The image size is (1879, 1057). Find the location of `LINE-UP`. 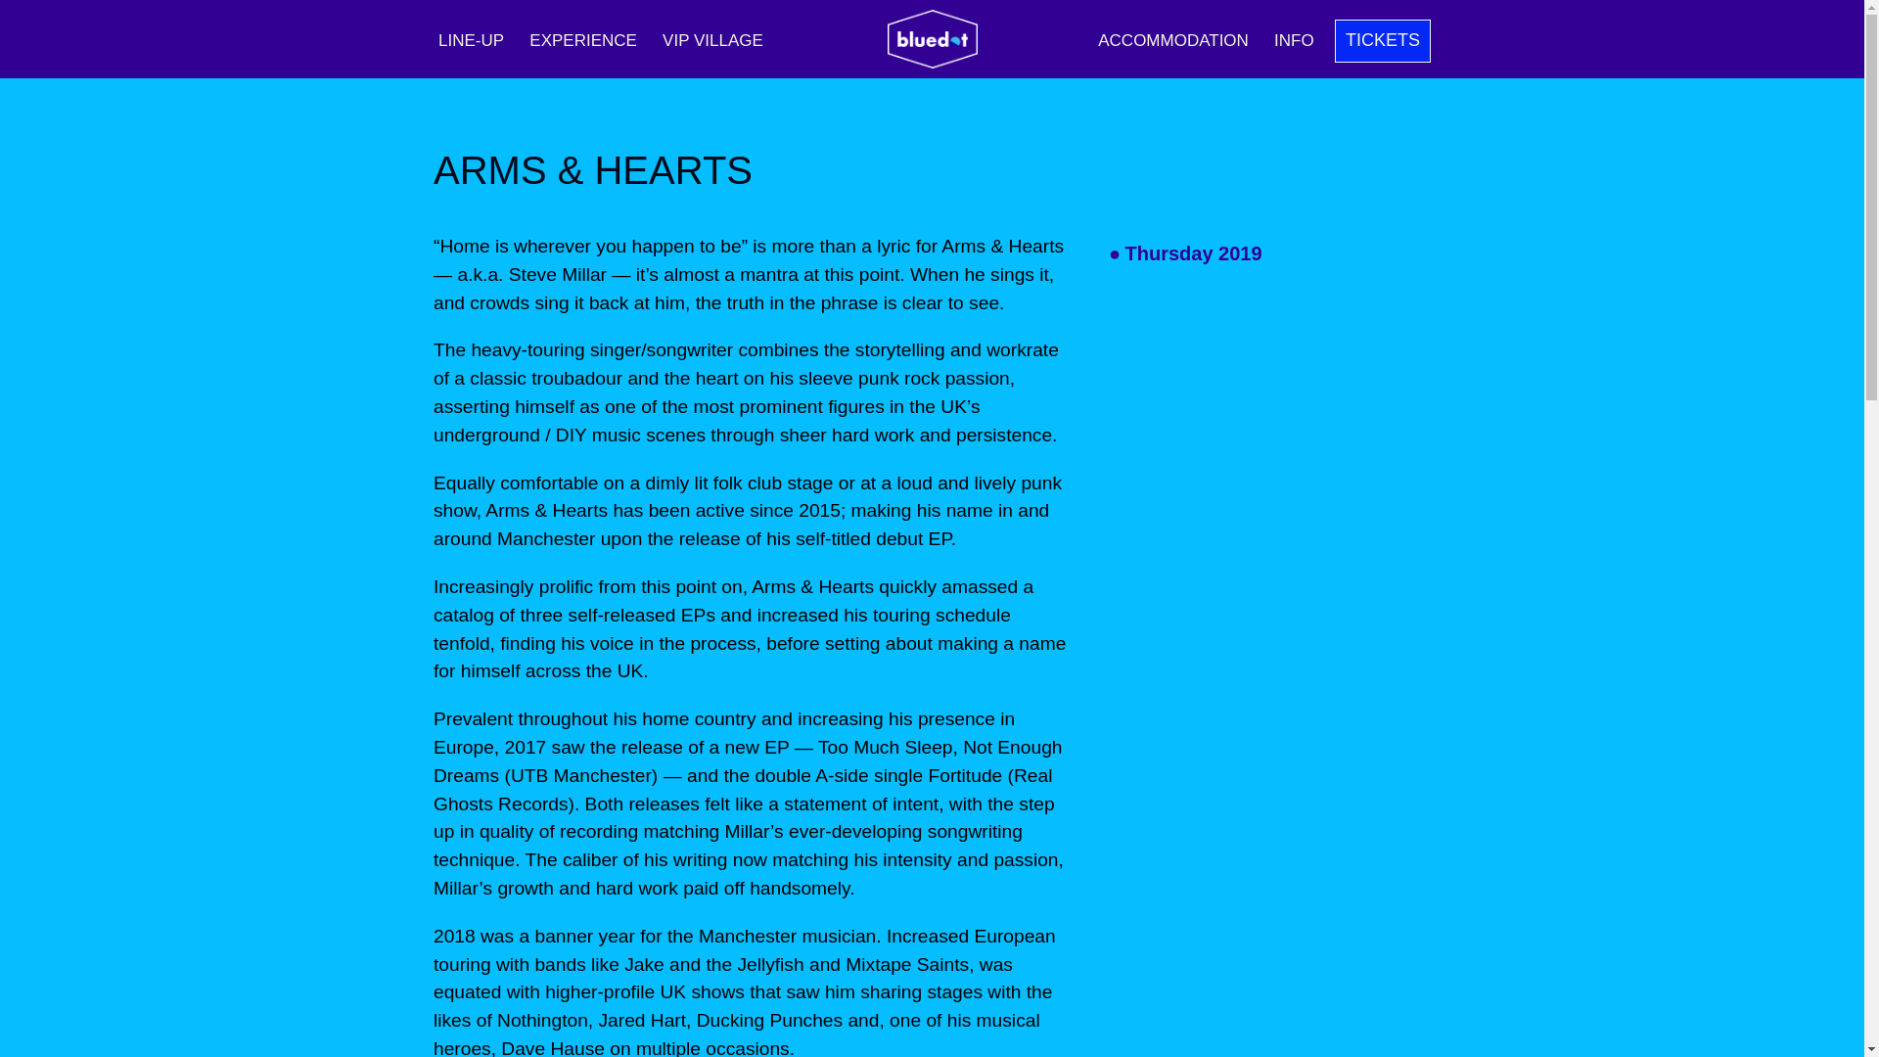

LINE-UP is located at coordinates (472, 40).